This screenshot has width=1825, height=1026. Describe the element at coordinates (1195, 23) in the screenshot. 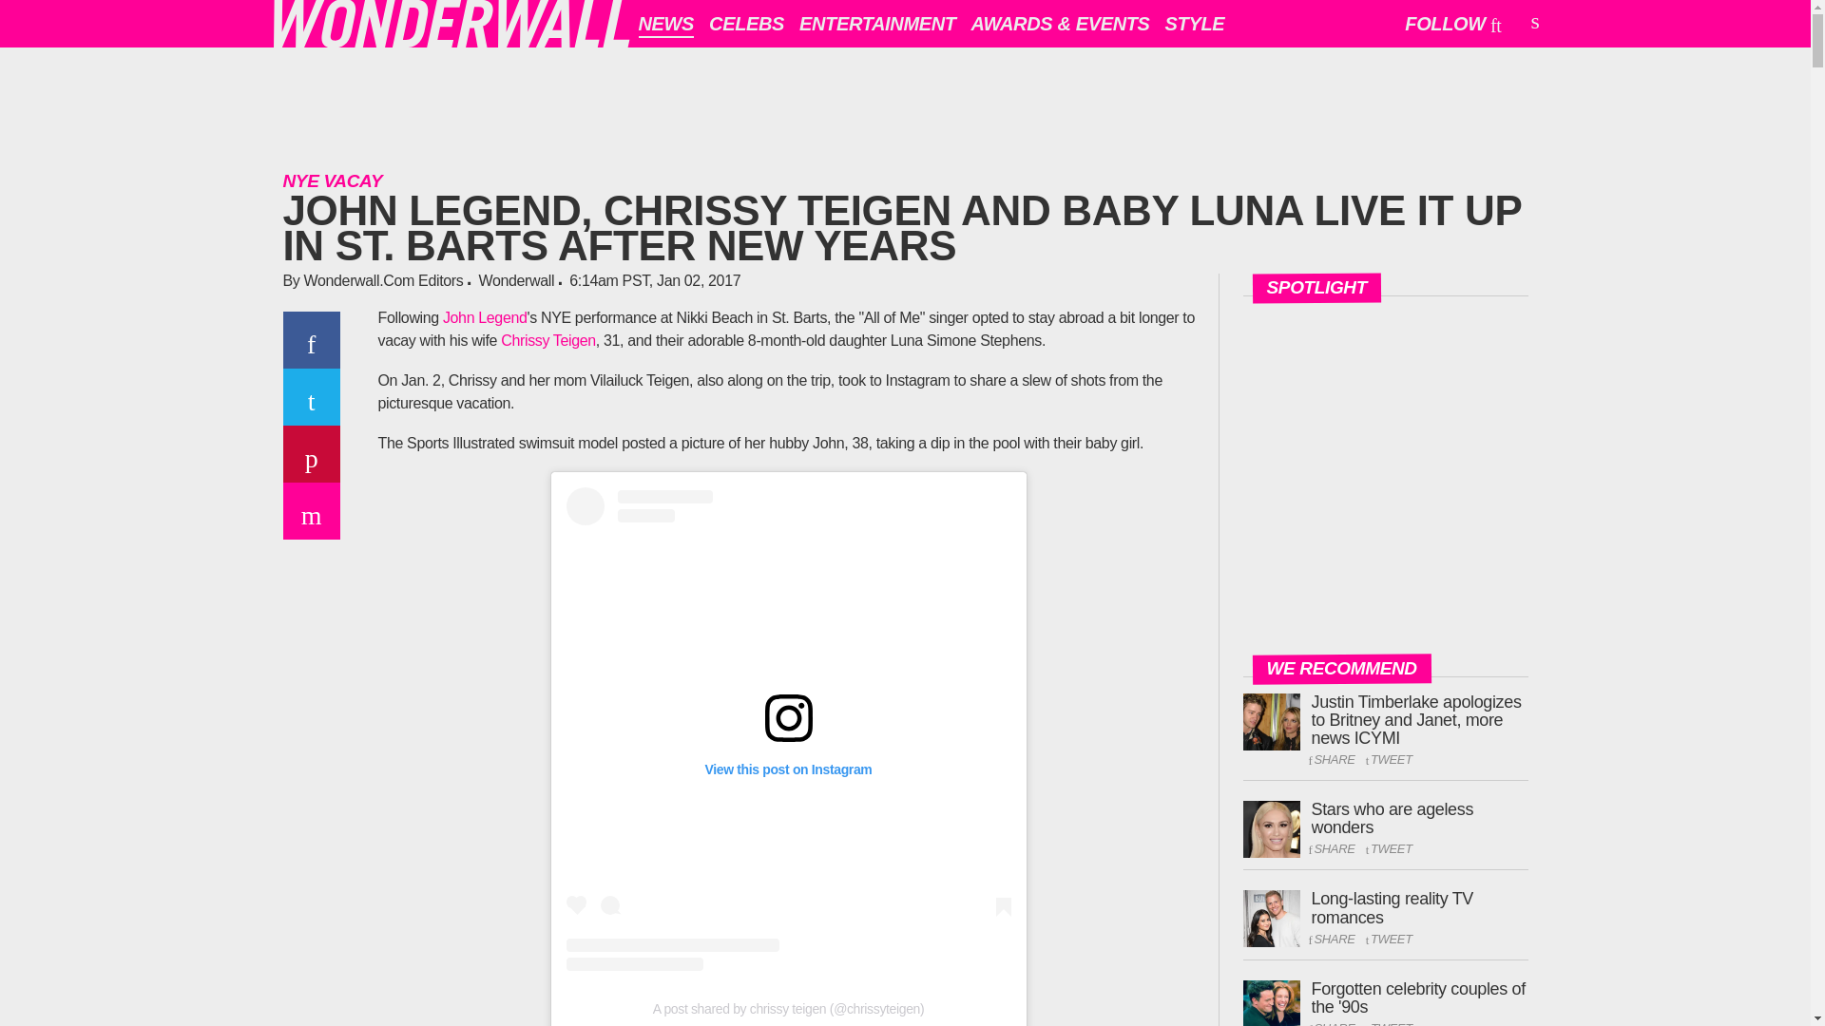

I see `STYLE` at that location.